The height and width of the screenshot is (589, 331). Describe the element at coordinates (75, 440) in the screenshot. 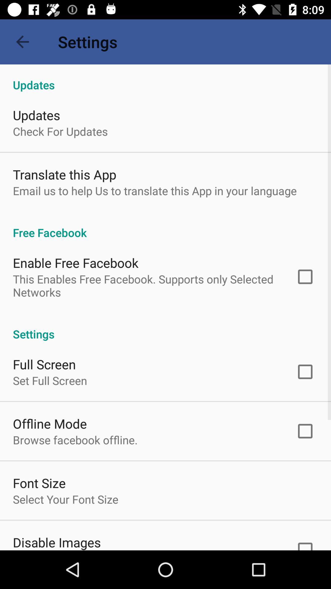

I see `tap the browse facebook offline. icon` at that location.